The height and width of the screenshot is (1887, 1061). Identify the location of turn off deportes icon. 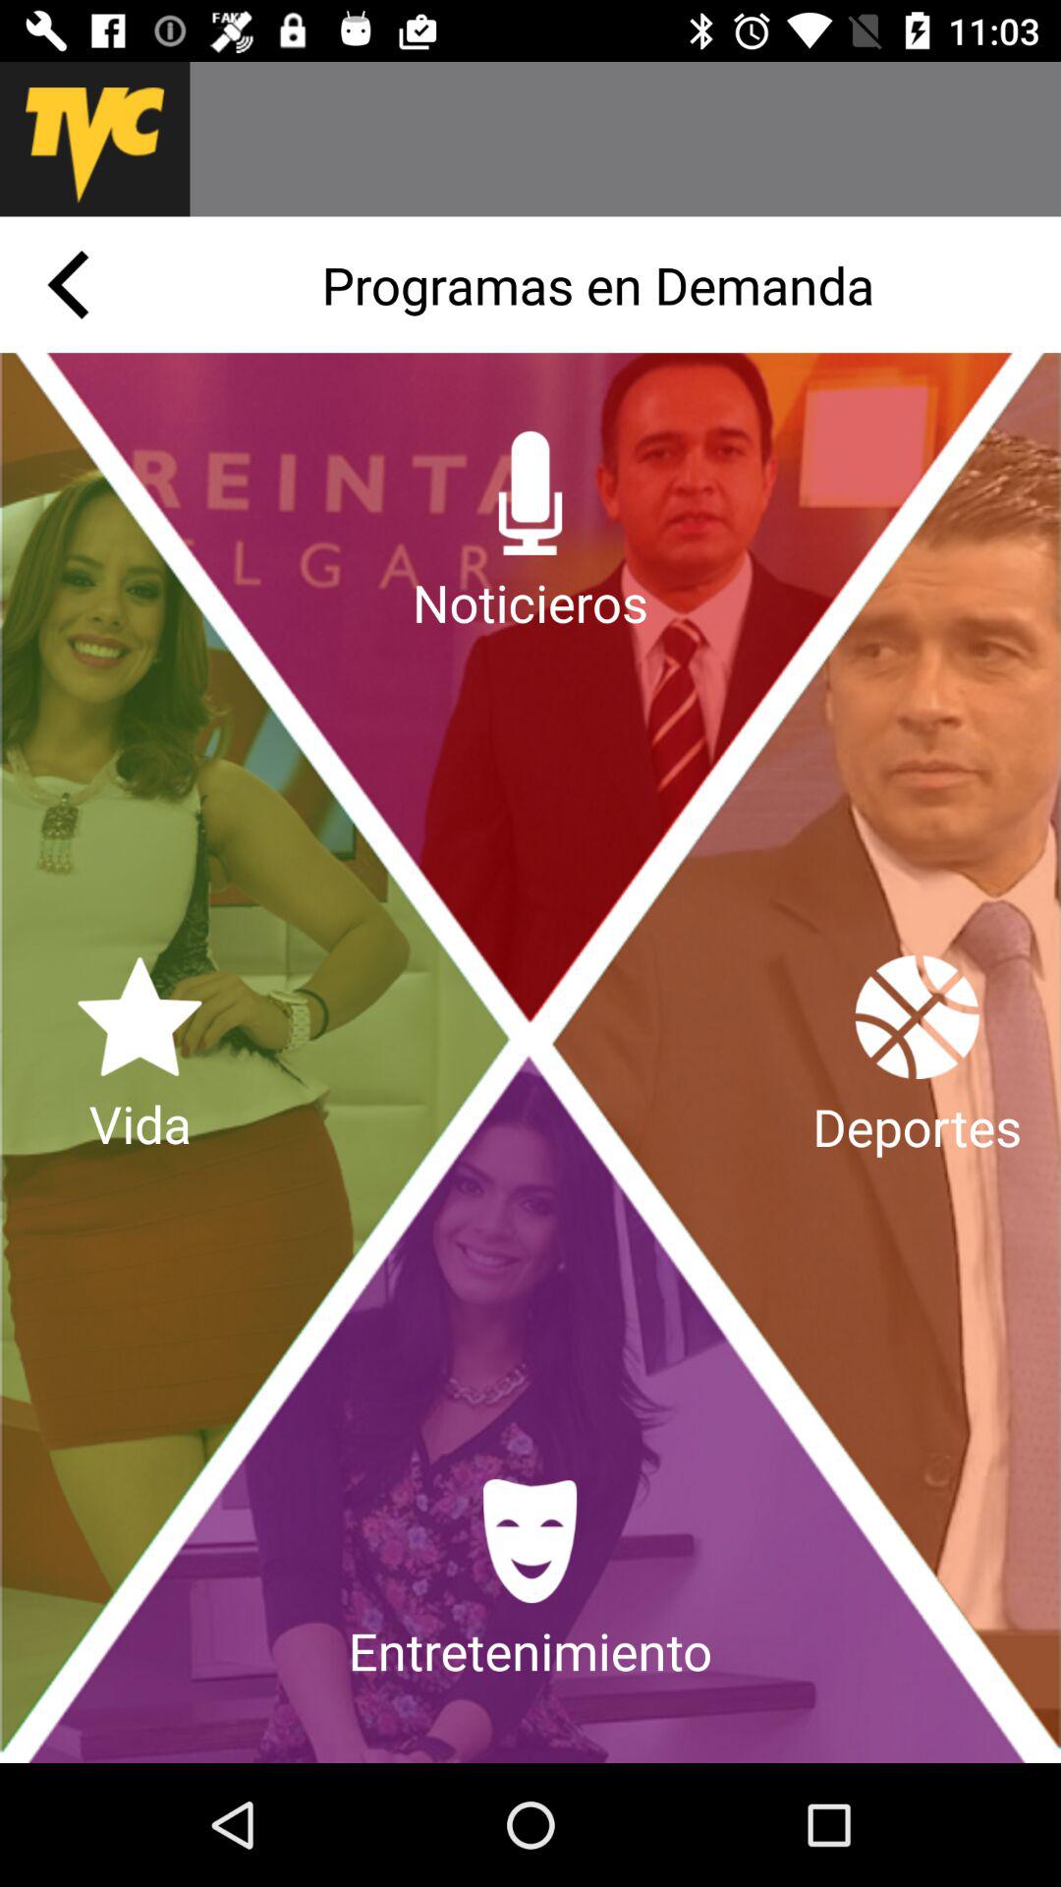
(918, 1058).